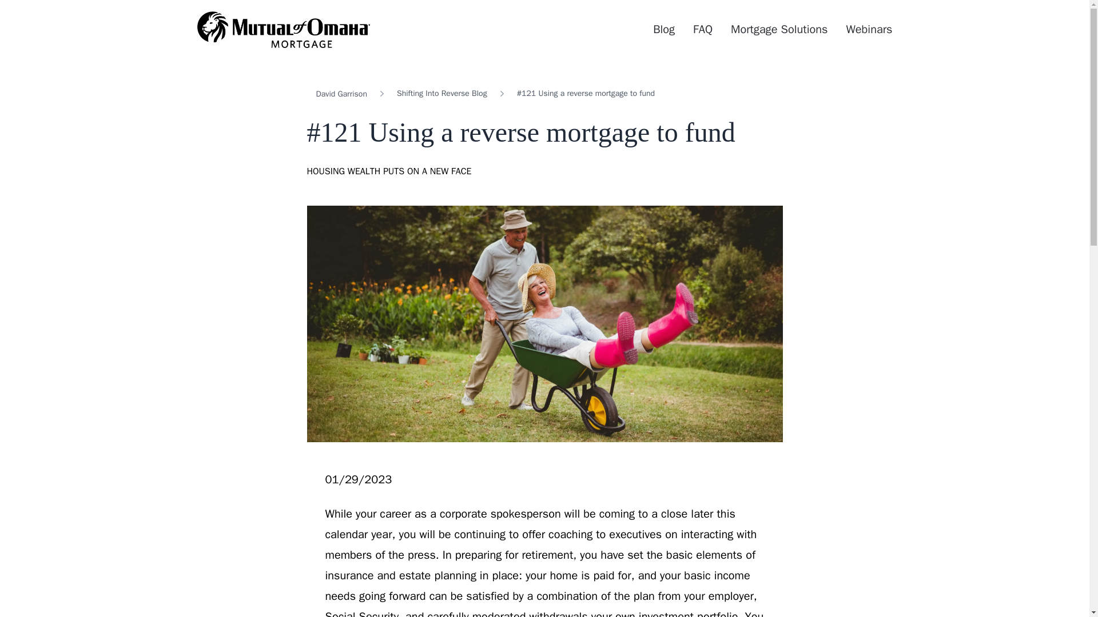 This screenshot has width=1098, height=617. What do you see at coordinates (702, 29) in the screenshot?
I see `FAQ` at bounding box center [702, 29].